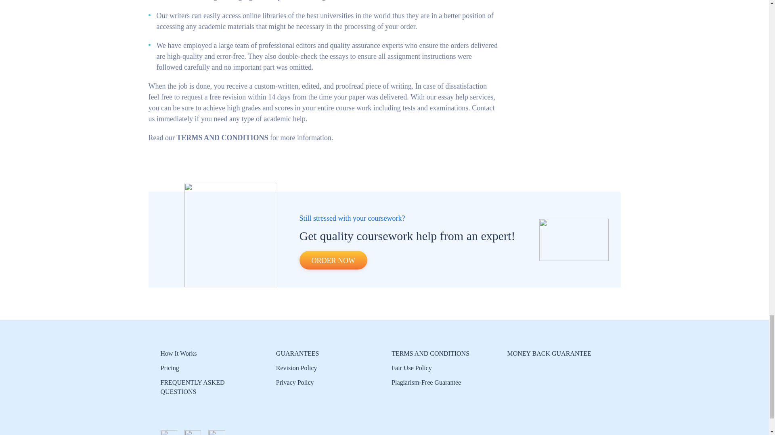  I want to click on Pricing, so click(170, 368).